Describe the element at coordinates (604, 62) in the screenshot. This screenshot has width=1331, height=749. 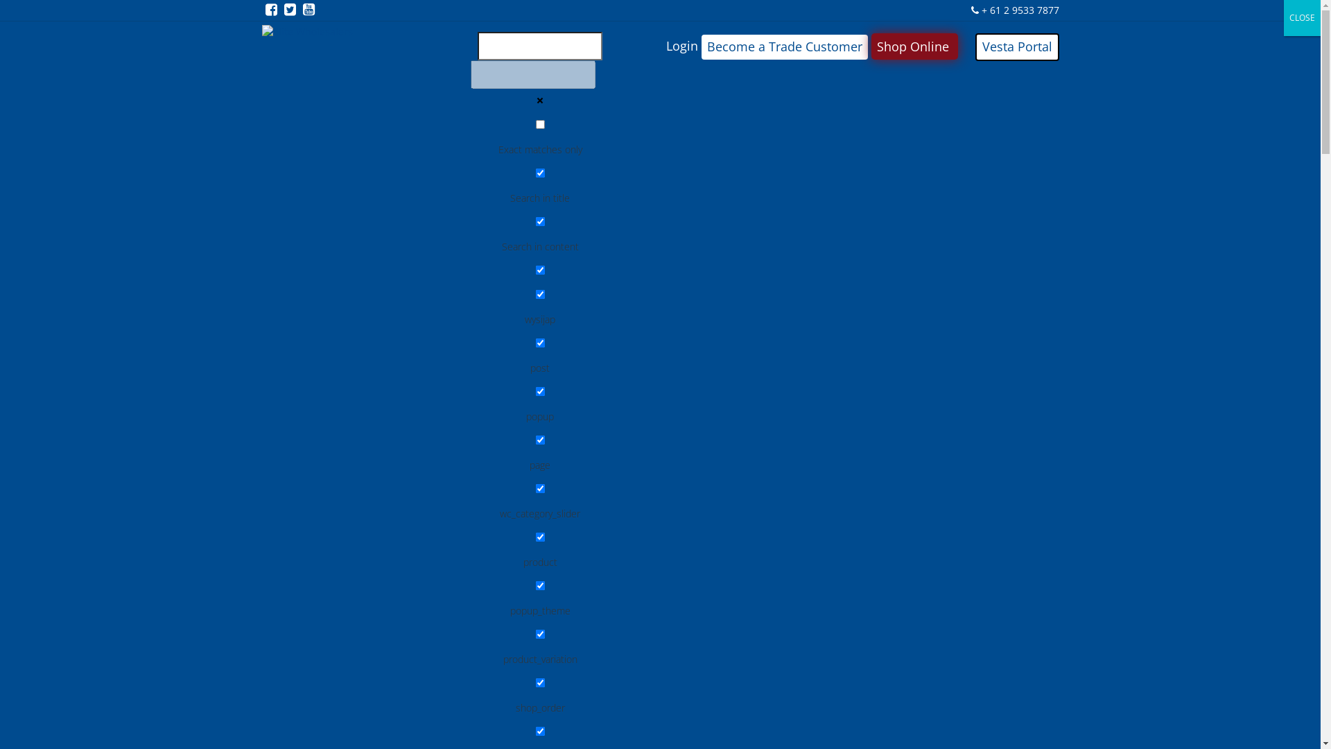
I see `Start search` at that location.